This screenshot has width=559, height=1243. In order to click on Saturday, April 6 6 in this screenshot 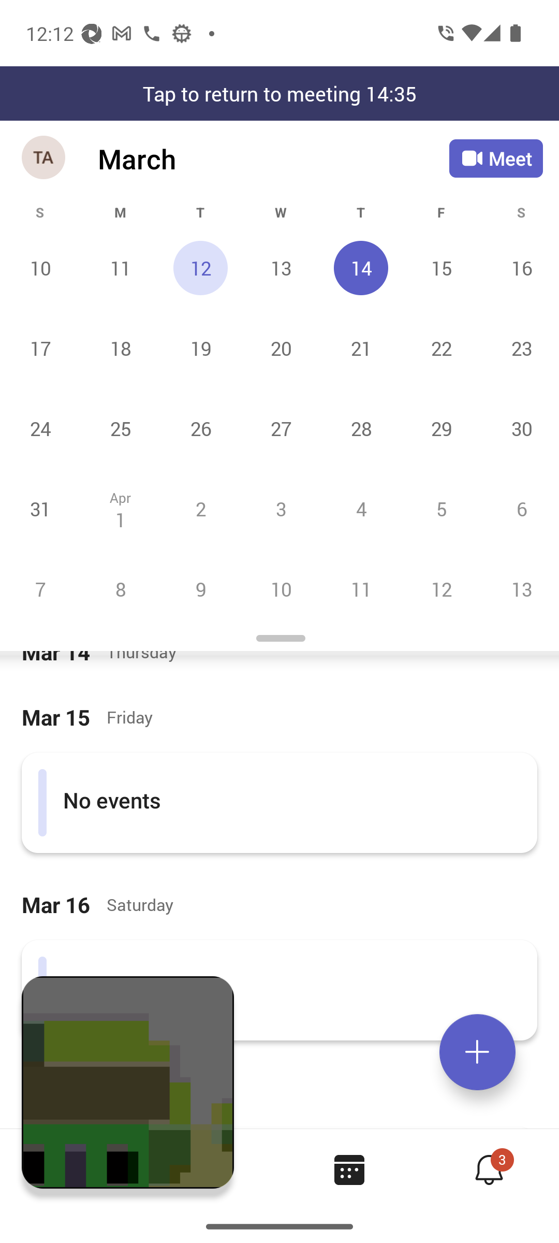, I will do `click(520, 509)`.